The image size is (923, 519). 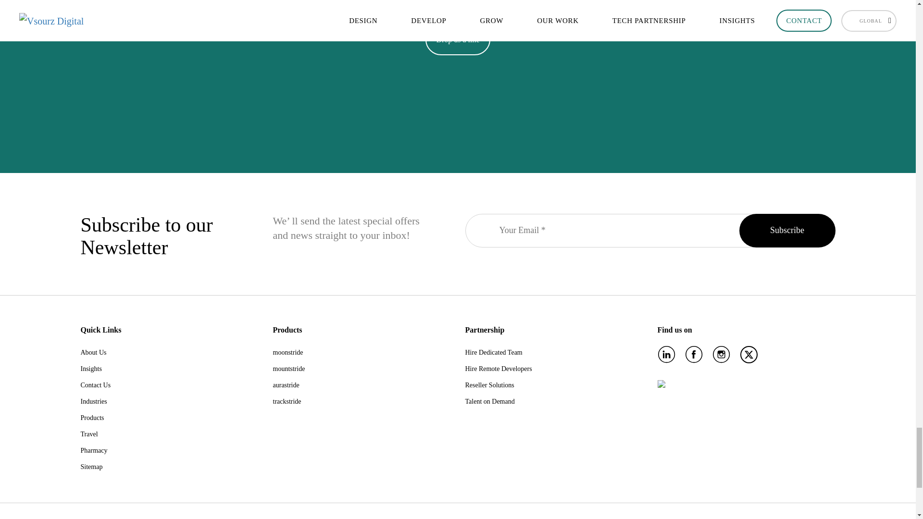 I want to click on Your Email, so click(x=650, y=231).